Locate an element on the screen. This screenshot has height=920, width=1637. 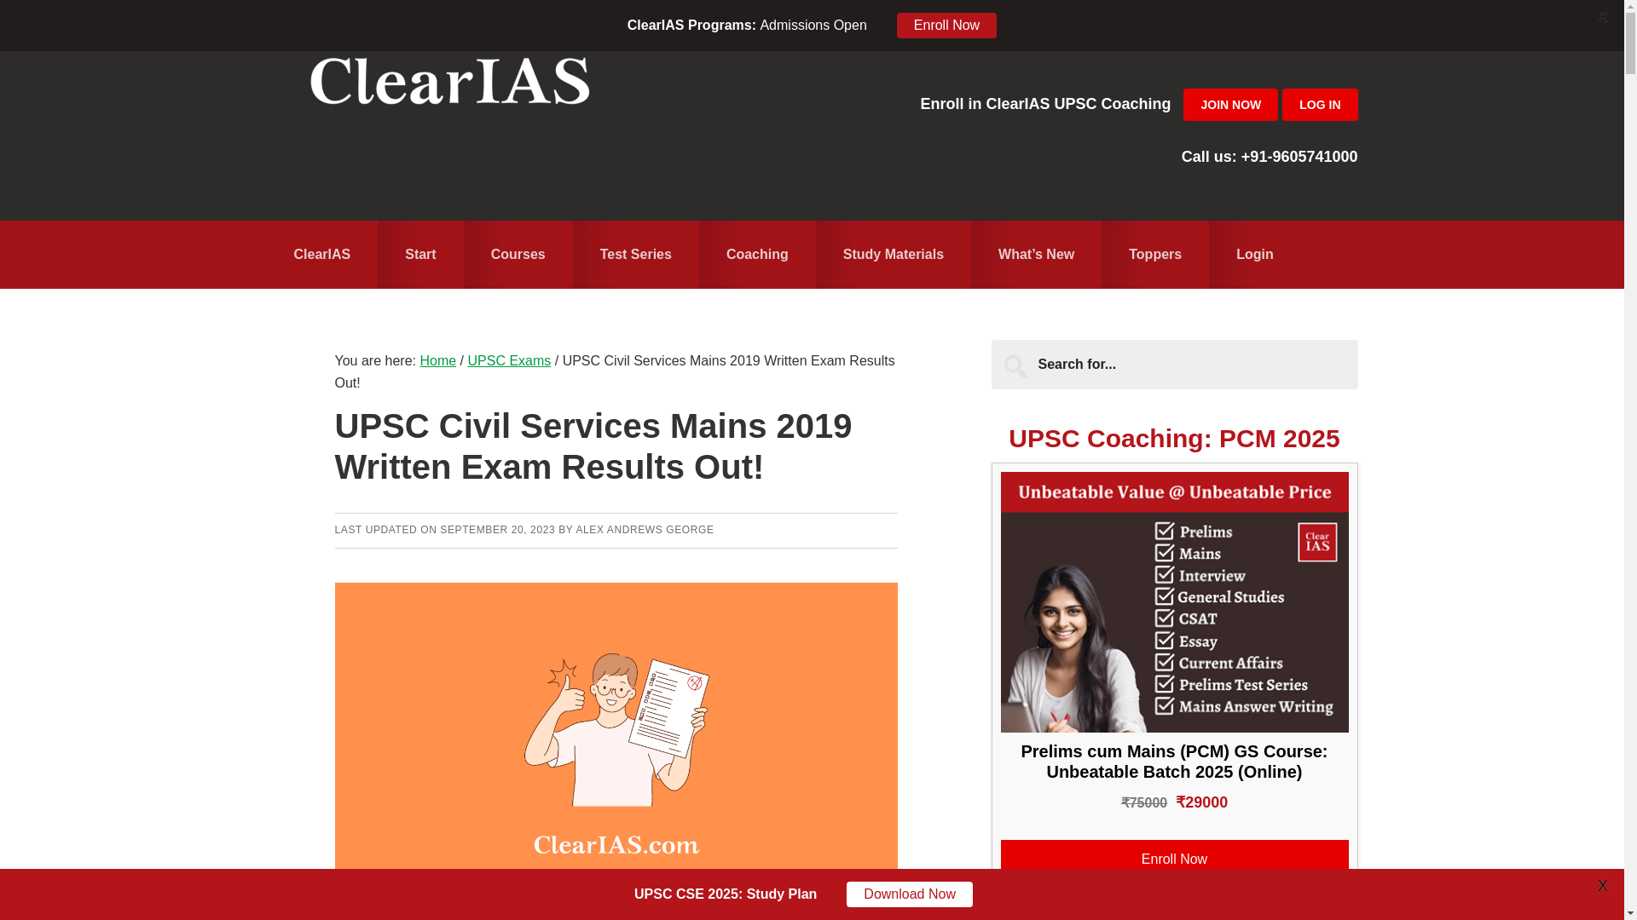
Home is located at coordinates (321, 255).